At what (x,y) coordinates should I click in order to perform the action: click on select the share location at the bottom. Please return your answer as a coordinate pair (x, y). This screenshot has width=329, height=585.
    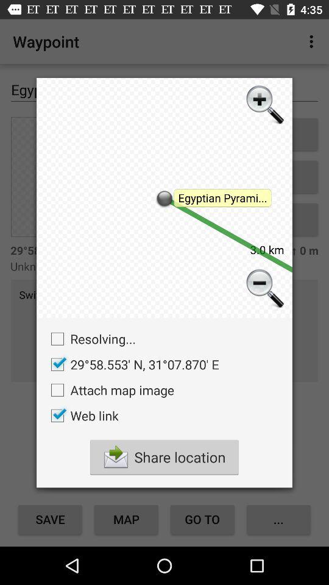
    Looking at the image, I should click on (164, 457).